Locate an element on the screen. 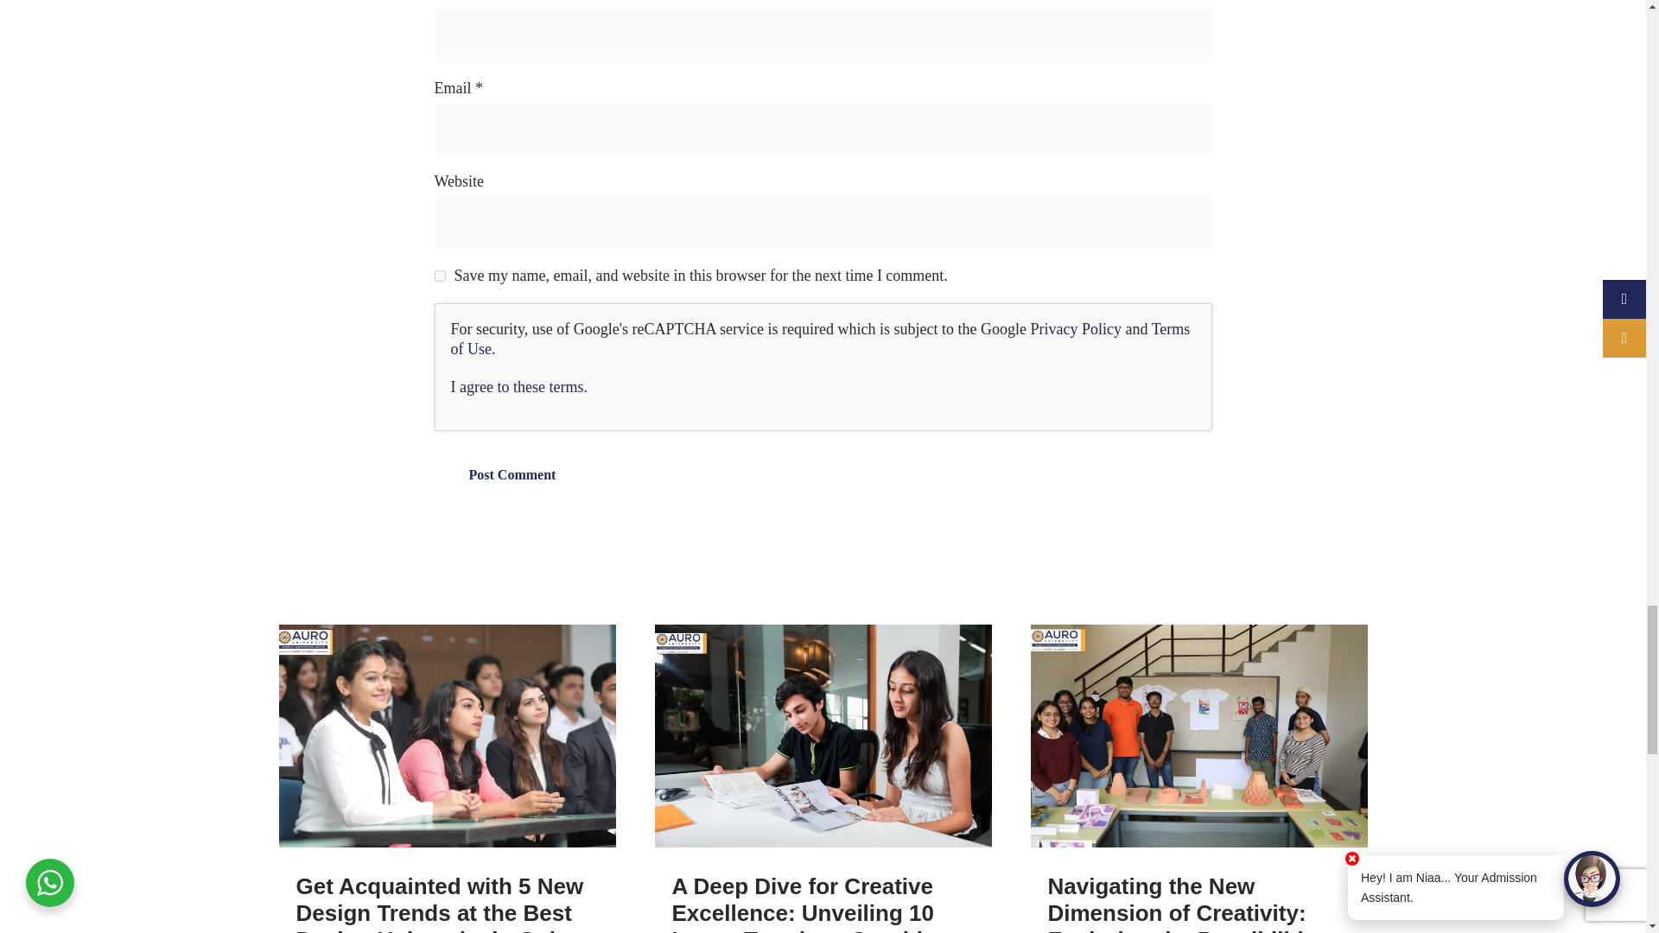  Post Comment is located at coordinates (512, 475).